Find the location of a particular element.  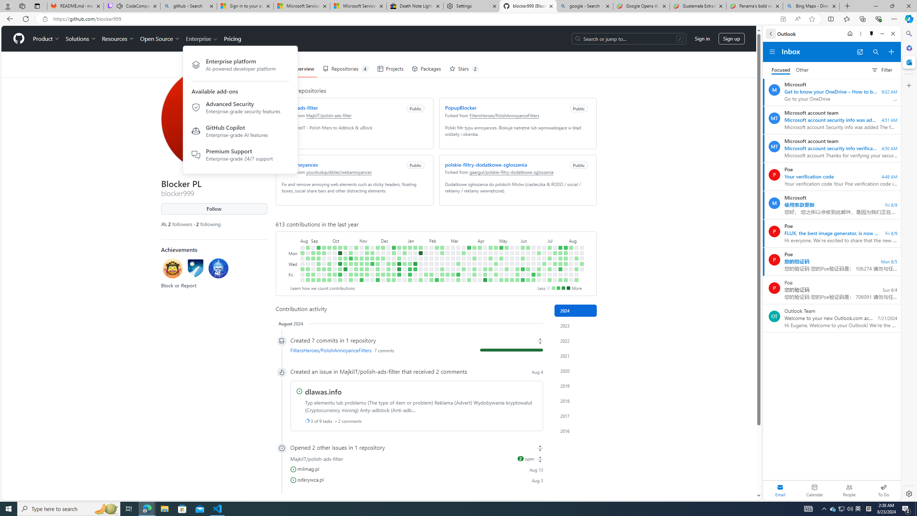

2023 is located at coordinates (576, 325).